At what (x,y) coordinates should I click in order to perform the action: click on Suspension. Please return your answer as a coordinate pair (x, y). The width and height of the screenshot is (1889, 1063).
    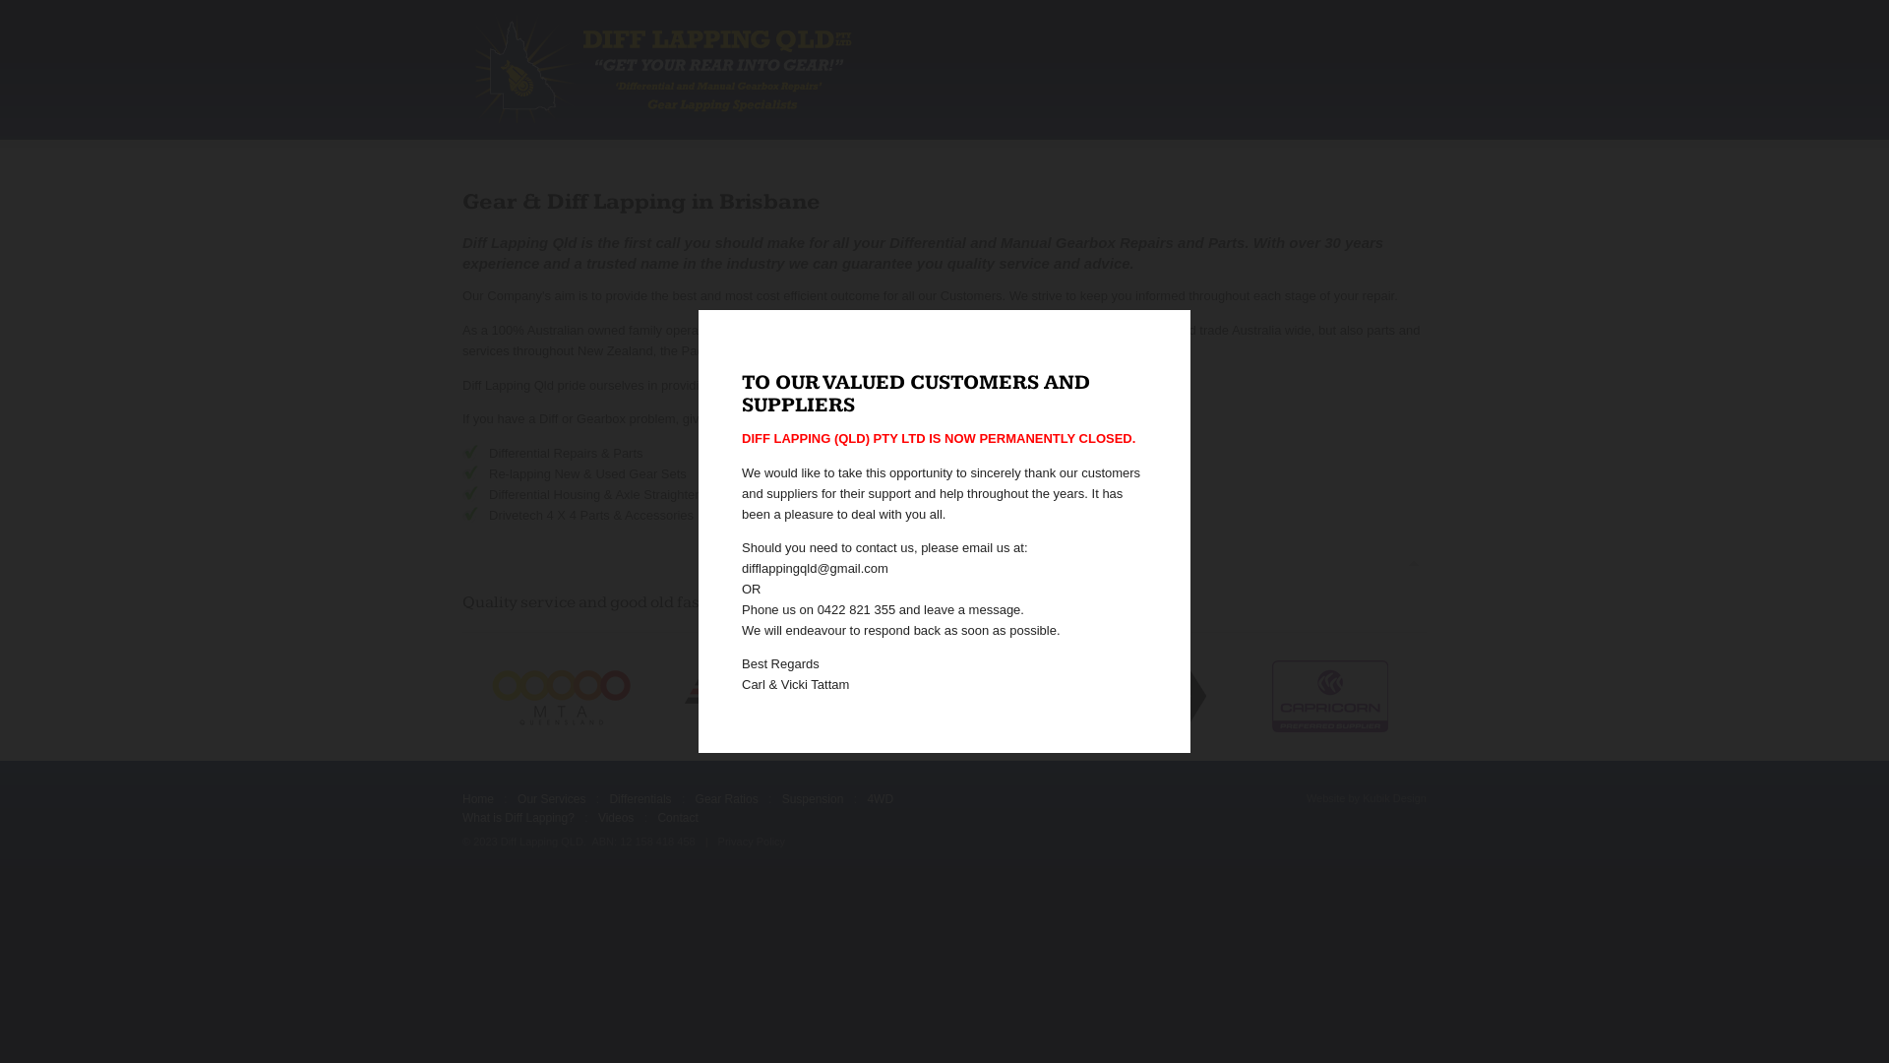
    Looking at the image, I should click on (813, 799).